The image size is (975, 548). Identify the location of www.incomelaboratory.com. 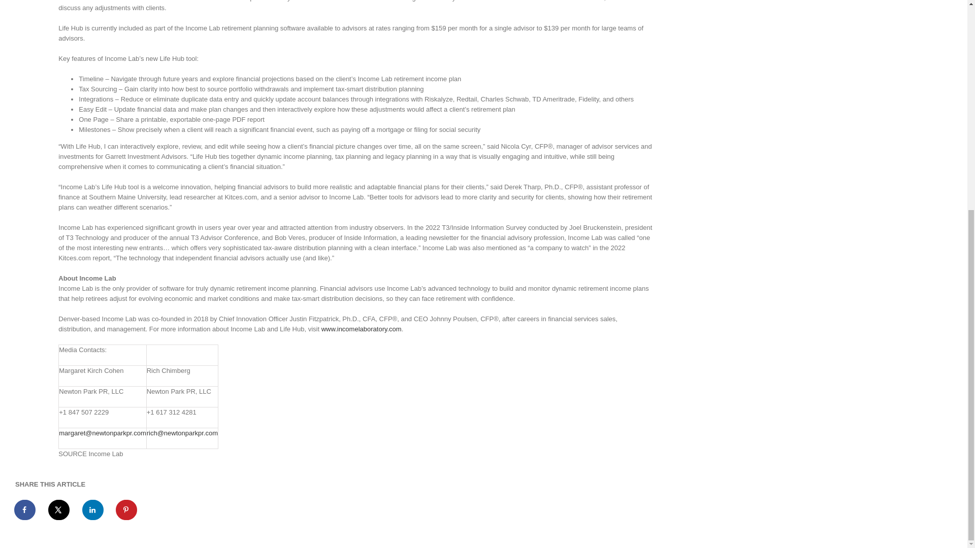
(362, 329).